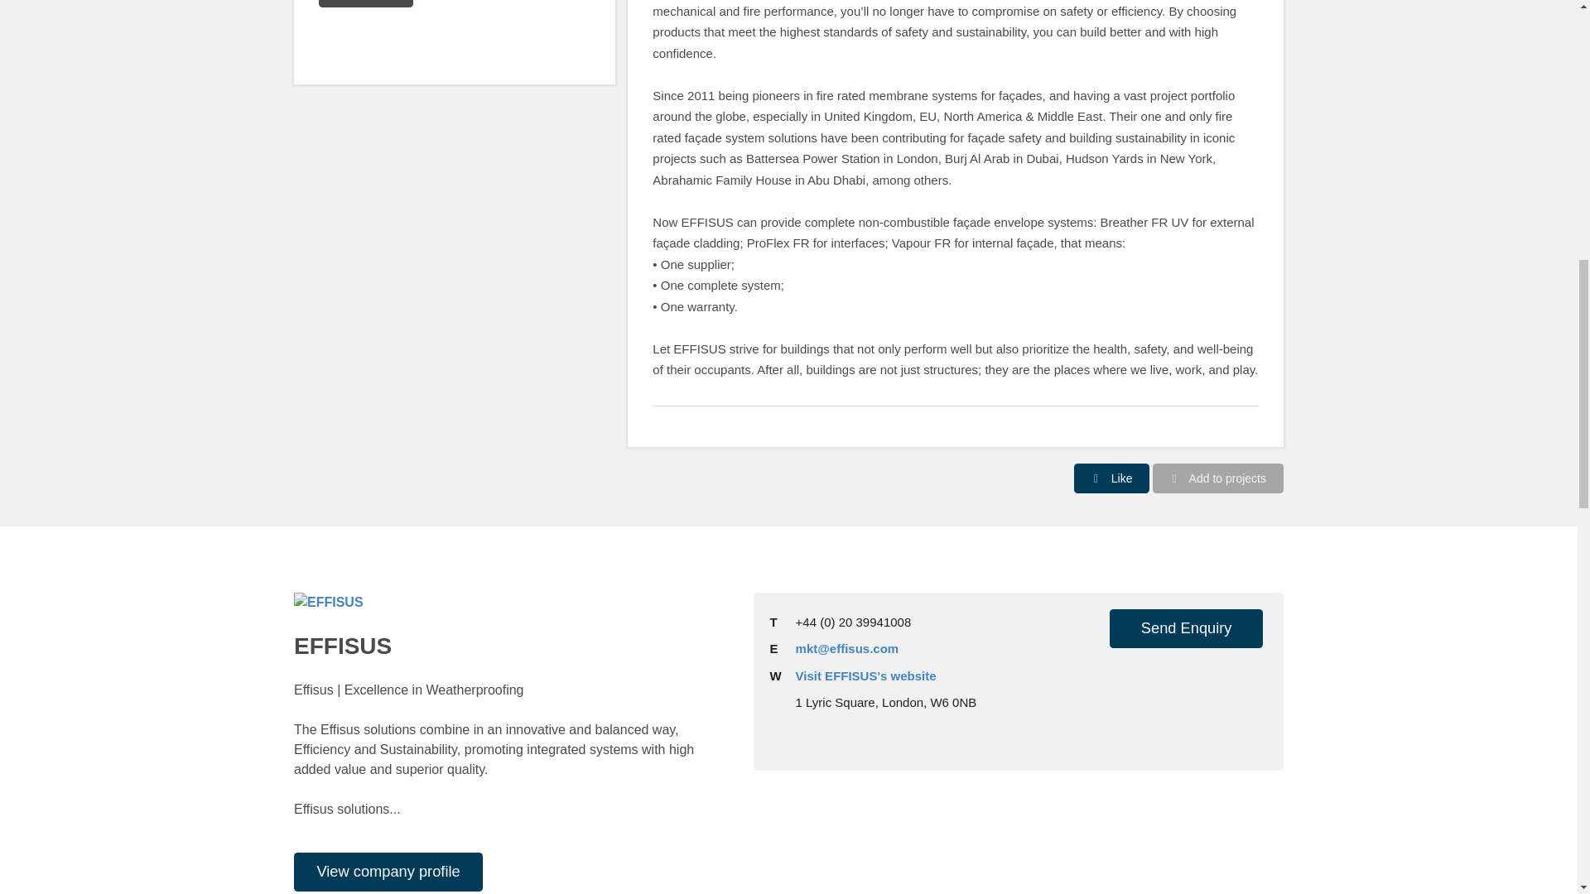  What do you see at coordinates (333, 38) in the screenshot?
I see `Share on Facebook` at bounding box center [333, 38].